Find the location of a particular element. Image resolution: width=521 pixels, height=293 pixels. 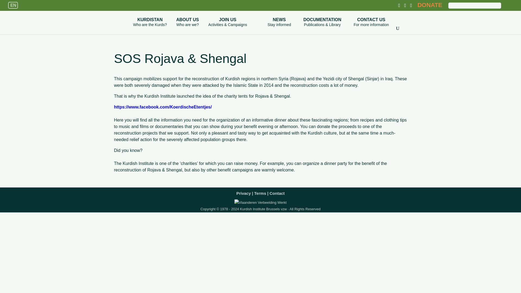

Search is located at coordinates (371, 26).